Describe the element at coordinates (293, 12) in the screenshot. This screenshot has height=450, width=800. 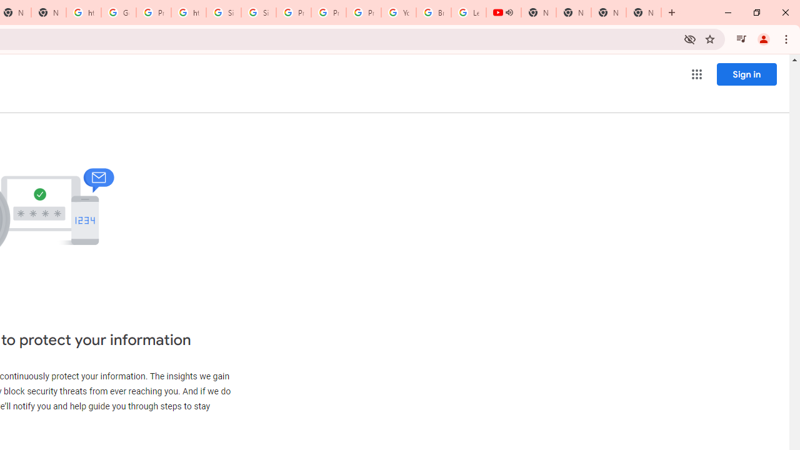
I see `Privacy Help Center - Policies Help` at that location.